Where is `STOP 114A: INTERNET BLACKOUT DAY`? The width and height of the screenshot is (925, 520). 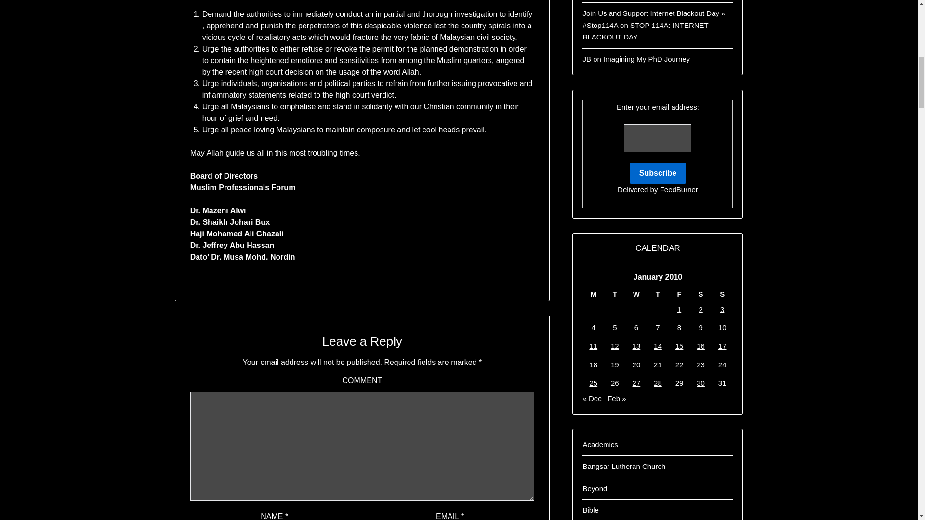
STOP 114A: INTERNET BLACKOUT DAY is located at coordinates (646, 31).